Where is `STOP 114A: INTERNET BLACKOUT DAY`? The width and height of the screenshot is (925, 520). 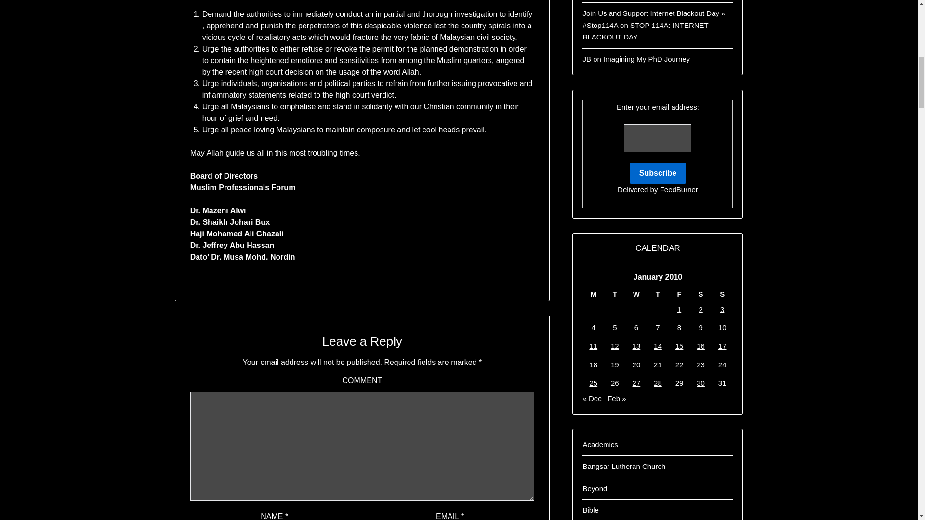
STOP 114A: INTERNET BLACKOUT DAY is located at coordinates (646, 31).